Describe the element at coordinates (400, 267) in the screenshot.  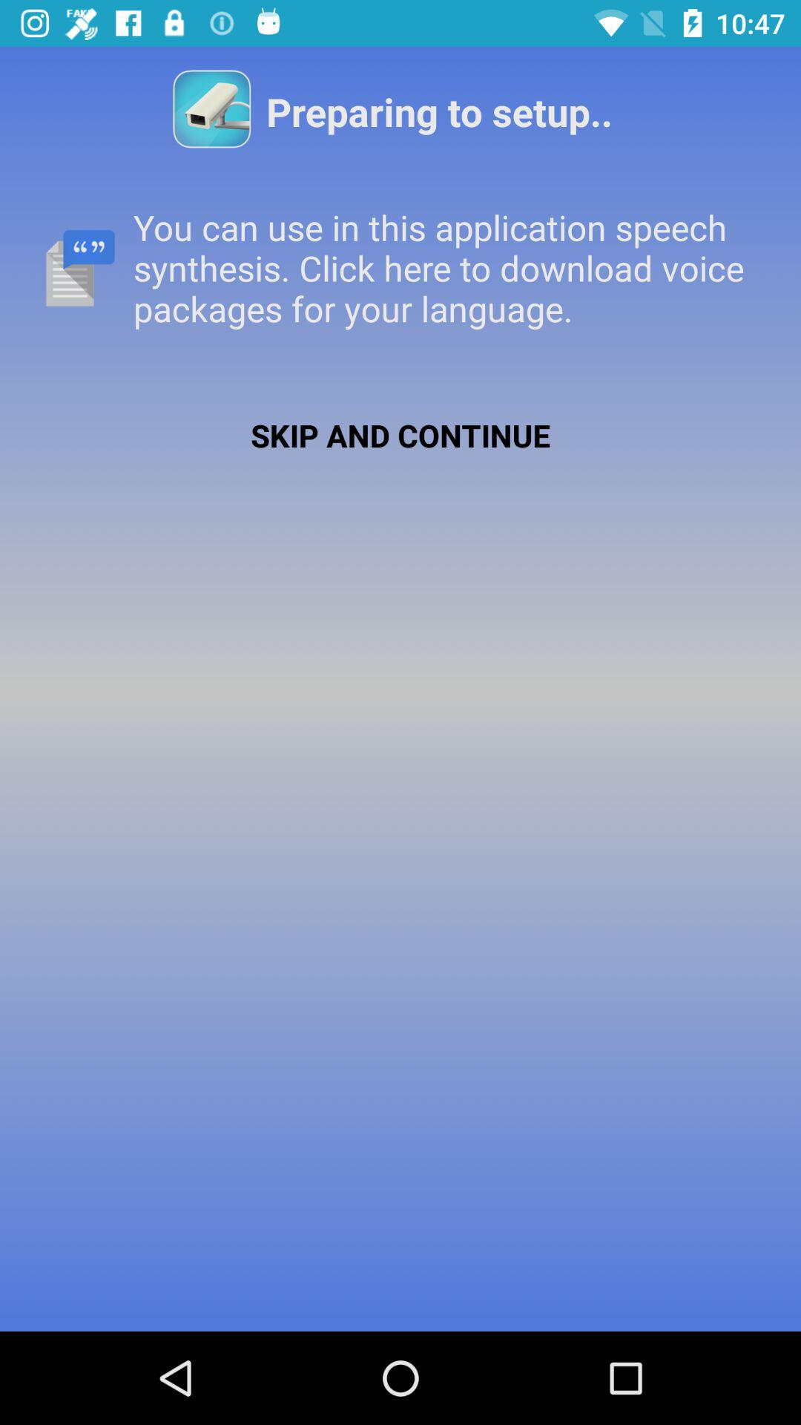
I see `select item above skip and continue` at that location.